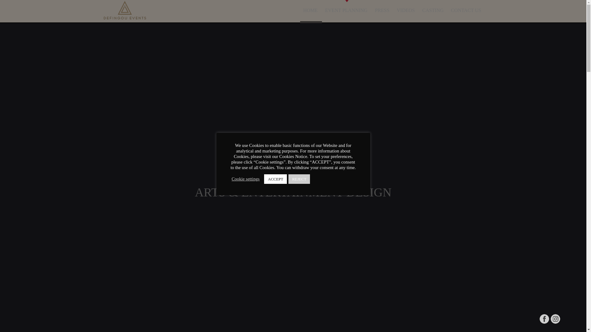 The height and width of the screenshot is (332, 591). I want to click on Visit Us On Instagram, so click(555, 323).